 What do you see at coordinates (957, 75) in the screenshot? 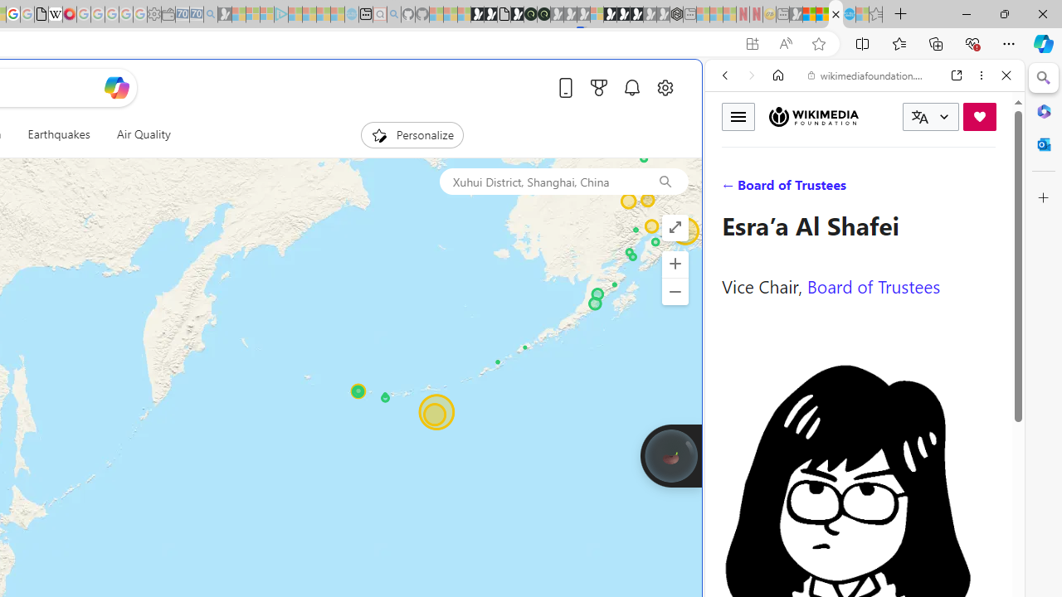
I see `Open link in new tab` at bounding box center [957, 75].